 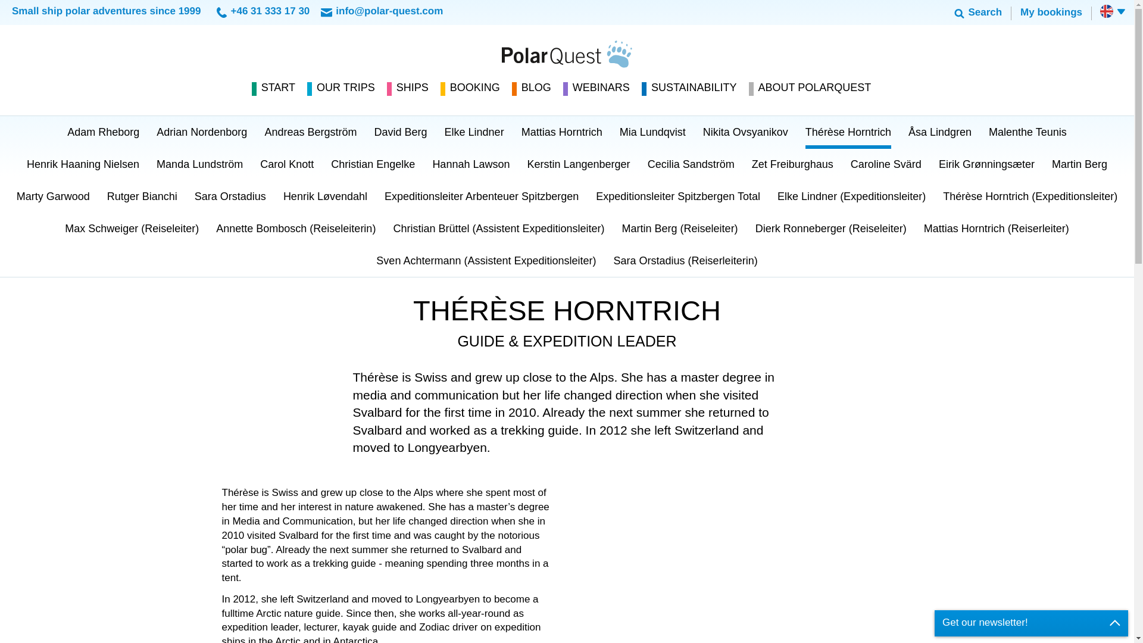 What do you see at coordinates (602, 88) in the screenshot?
I see `WEBINARS` at bounding box center [602, 88].